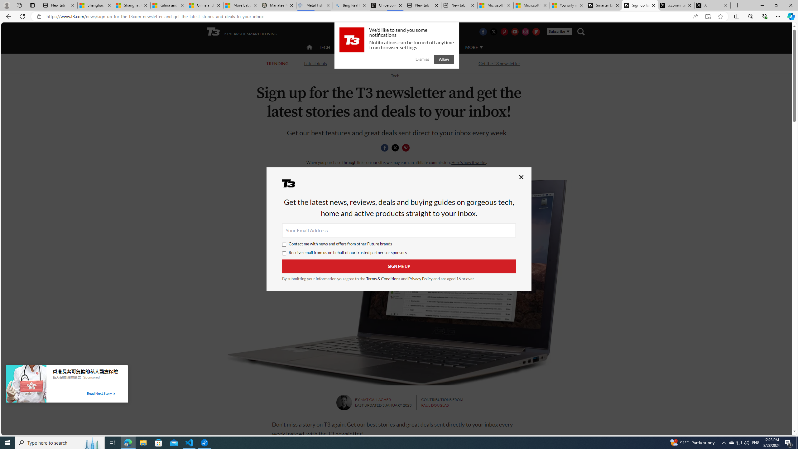 The width and height of the screenshot is (798, 449). What do you see at coordinates (397, 282) in the screenshot?
I see `T3 newsletter` at bounding box center [397, 282].